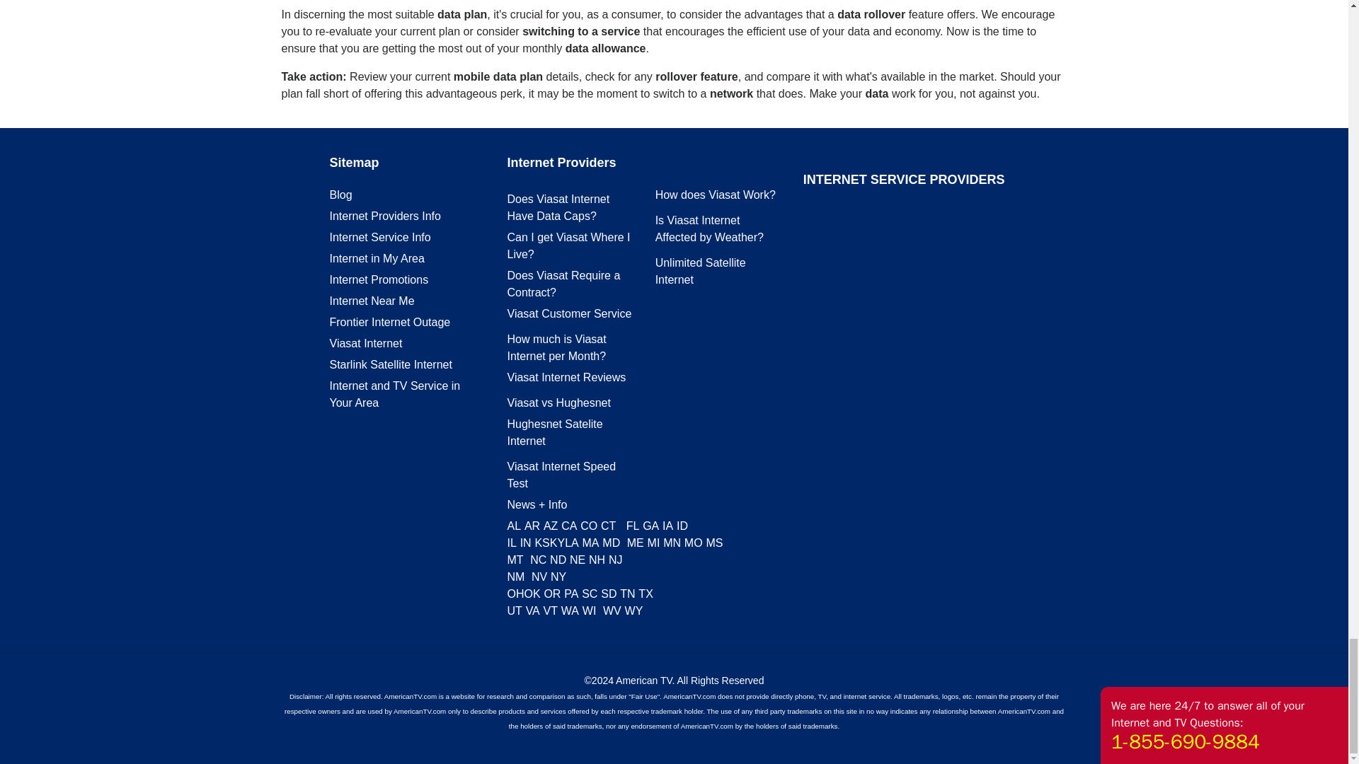  Describe the element at coordinates (569, 314) in the screenshot. I see `Viasat Customer Service` at that location.